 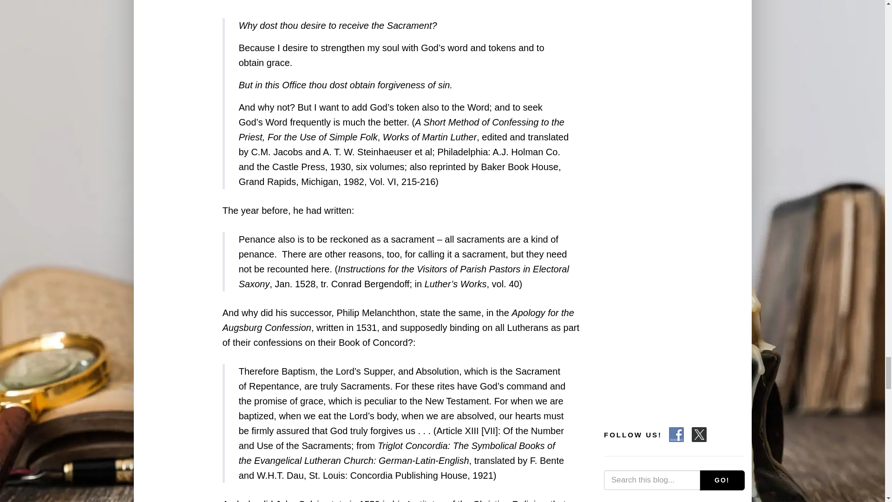 What do you see at coordinates (676, 435) in the screenshot?
I see `Follow Us on Facebook` at bounding box center [676, 435].